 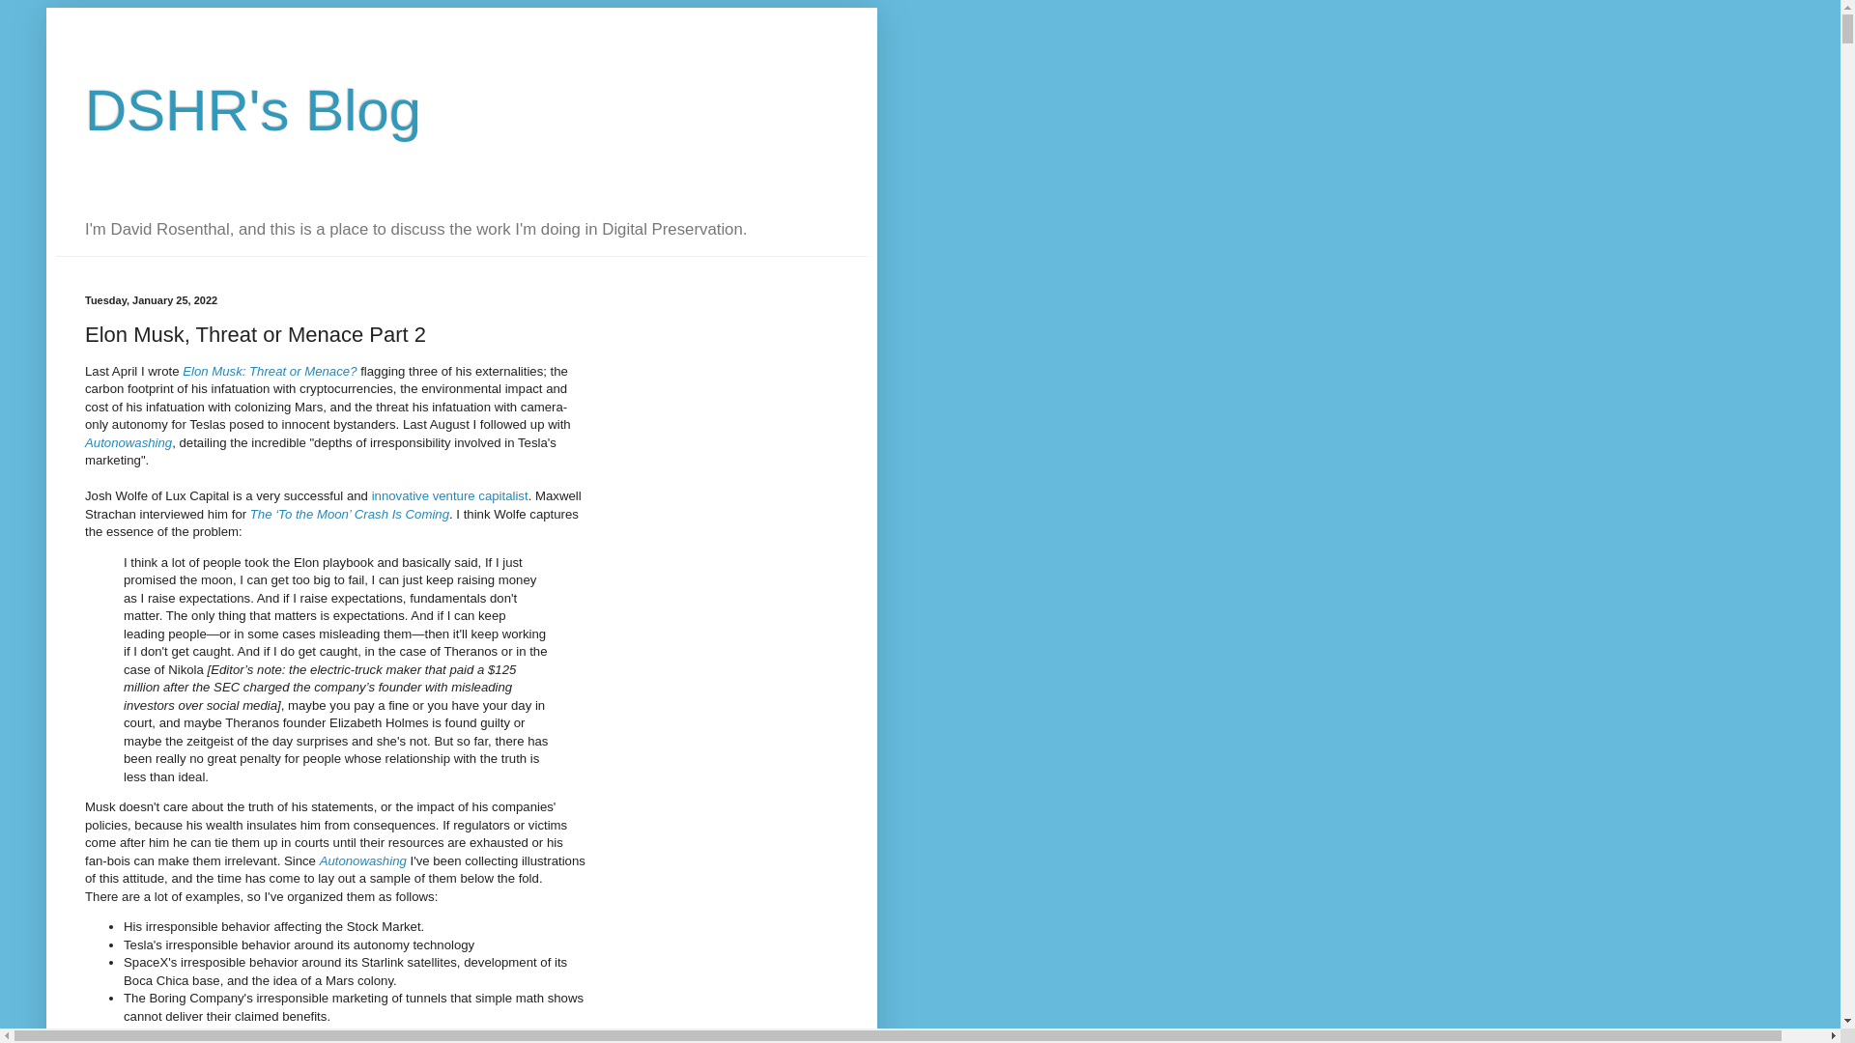 What do you see at coordinates (362, 860) in the screenshot?
I see `Autonowashing` at bounding box center [362, 860].